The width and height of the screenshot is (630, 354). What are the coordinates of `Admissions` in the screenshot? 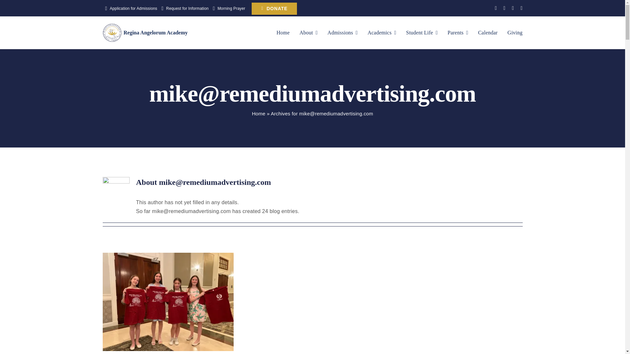 It's located at (343, 33).